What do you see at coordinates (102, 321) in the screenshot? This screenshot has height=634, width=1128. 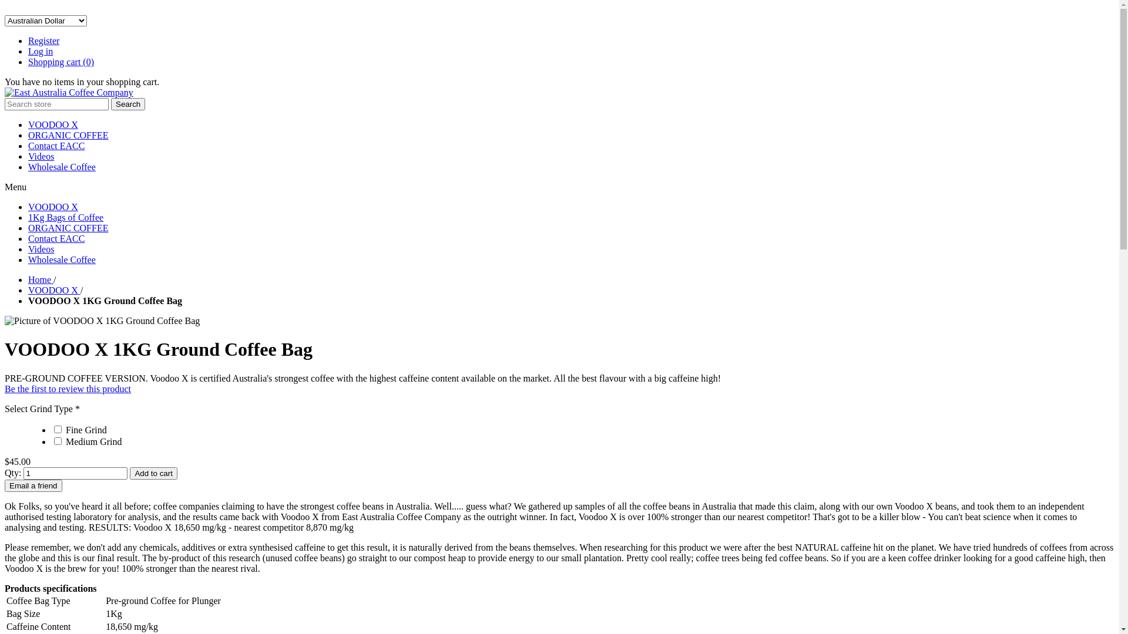 I see `Picture of VOODOO X 1KG Ground Coffee Bag` at bounding box center [102, 321].